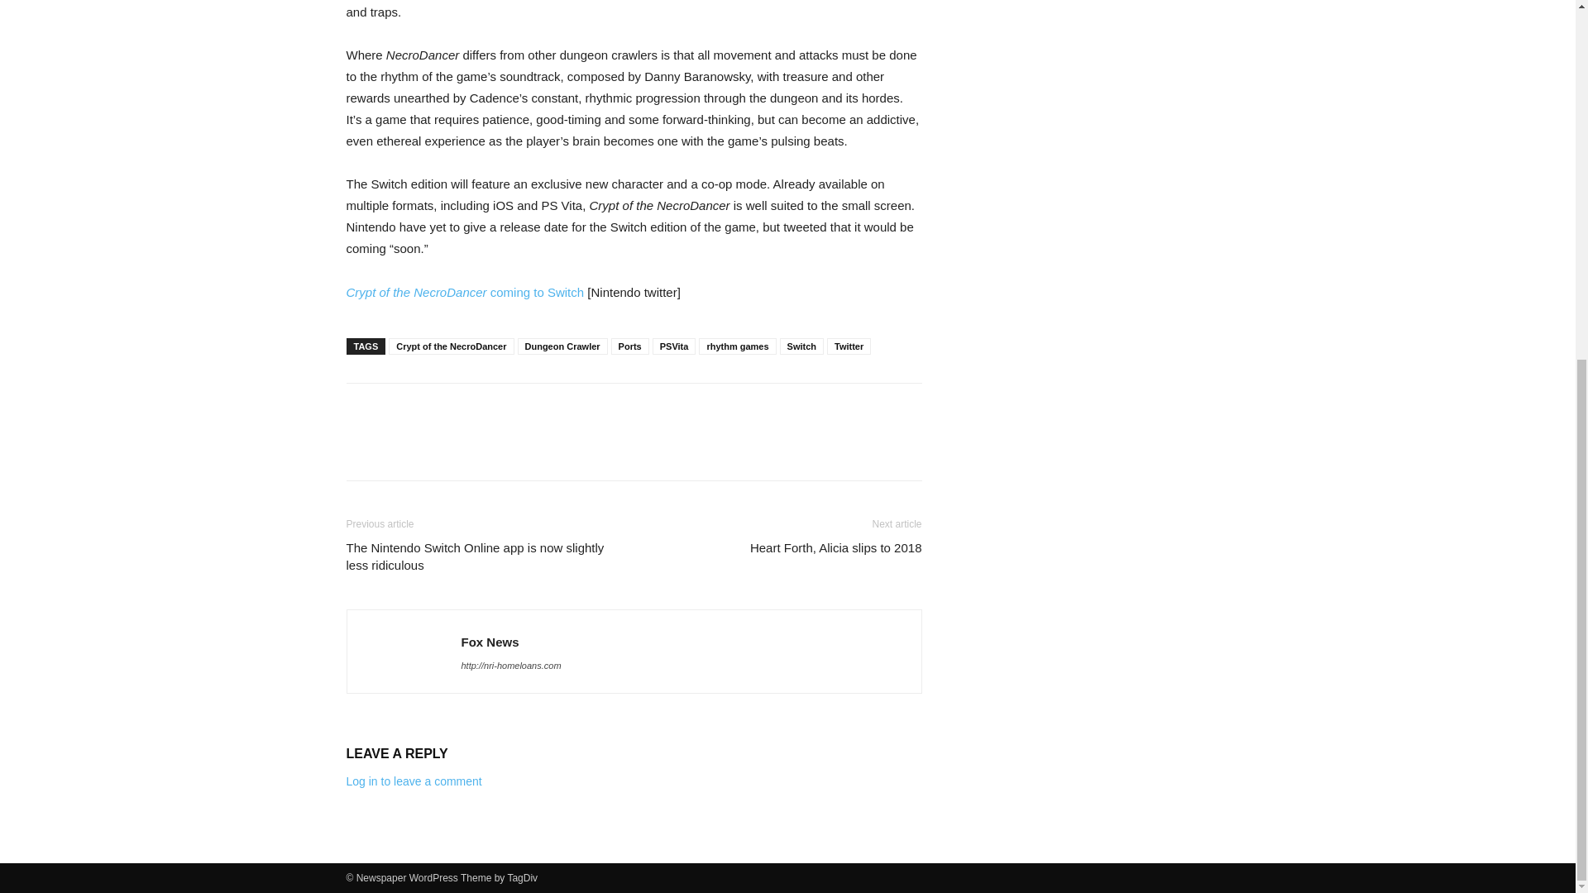  What do you see at coordinates (737, 346) in the screenshot?
I see `rhythm games` at bounding box center [737, 346].